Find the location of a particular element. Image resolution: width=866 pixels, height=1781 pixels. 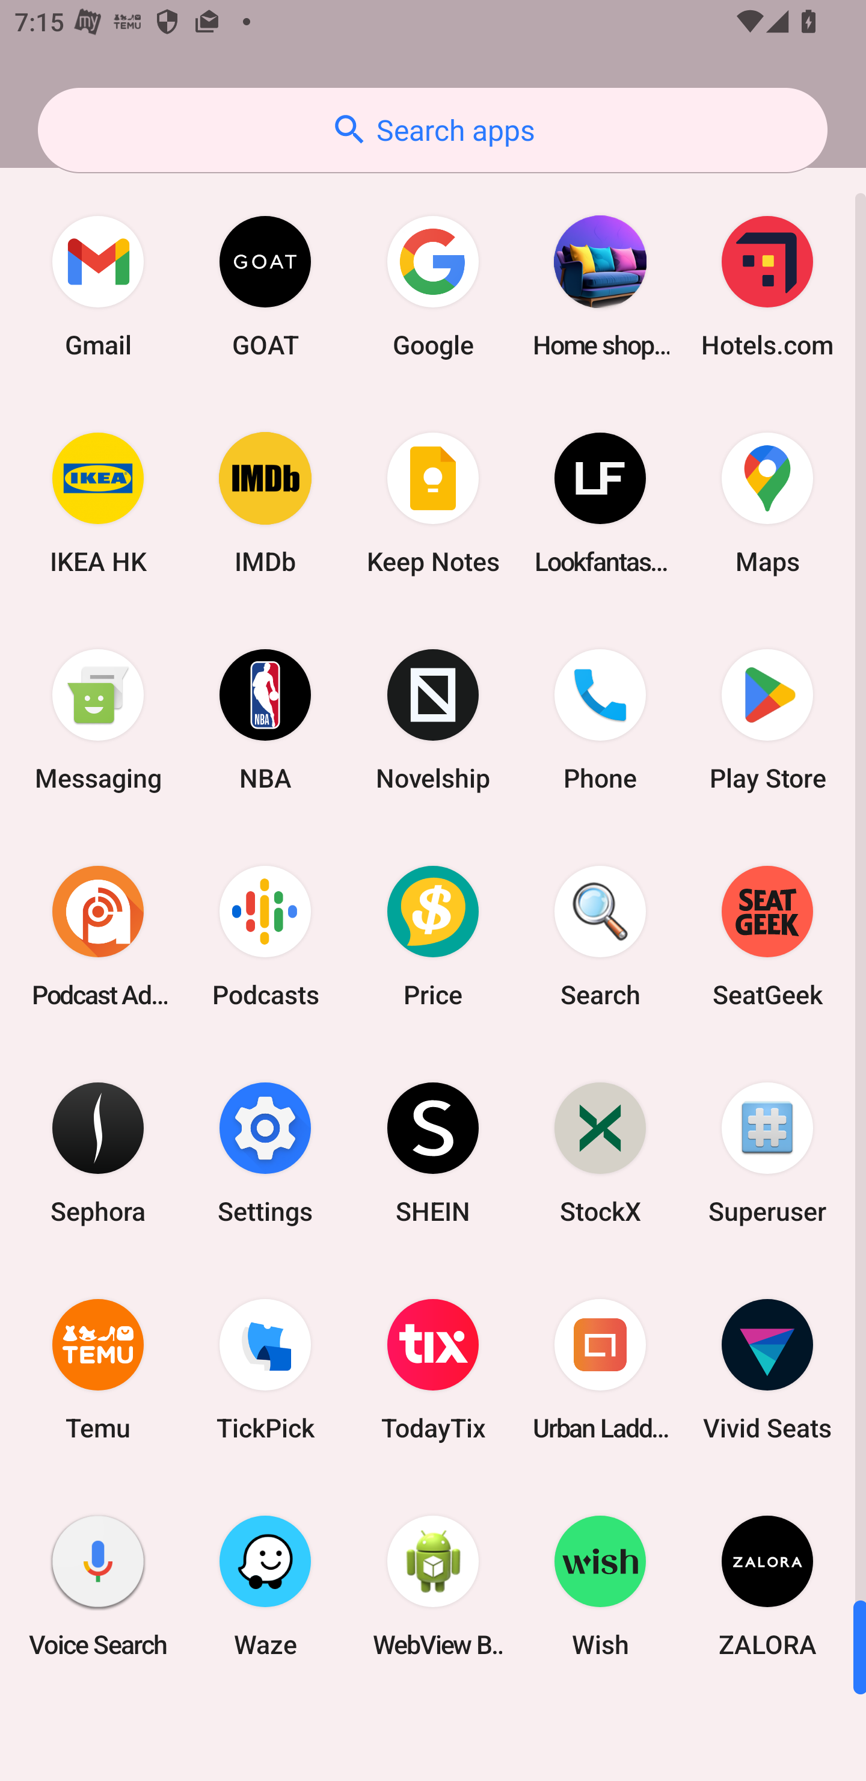

  Search apps is located at coordinates (432, 130).